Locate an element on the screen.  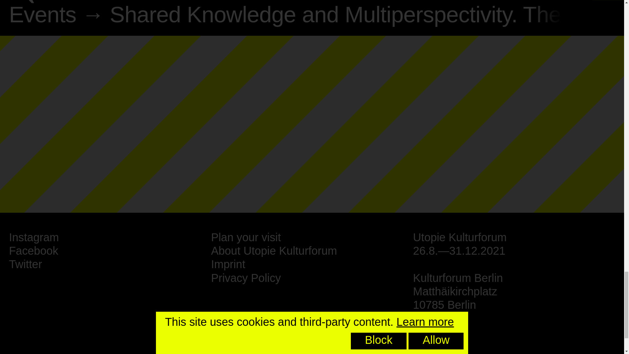
Facebook is located at coordinates (33, 251).